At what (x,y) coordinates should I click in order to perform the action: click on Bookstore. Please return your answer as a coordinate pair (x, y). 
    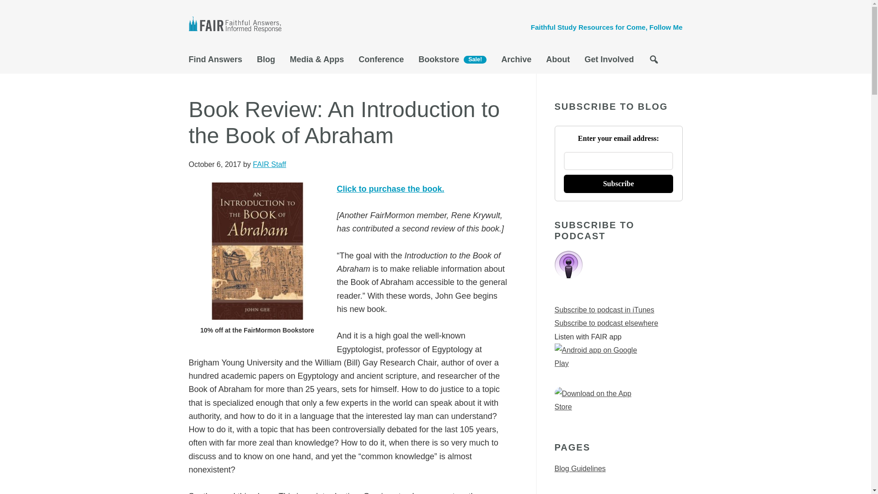
    Looking at the image, I should click on (452, 62).